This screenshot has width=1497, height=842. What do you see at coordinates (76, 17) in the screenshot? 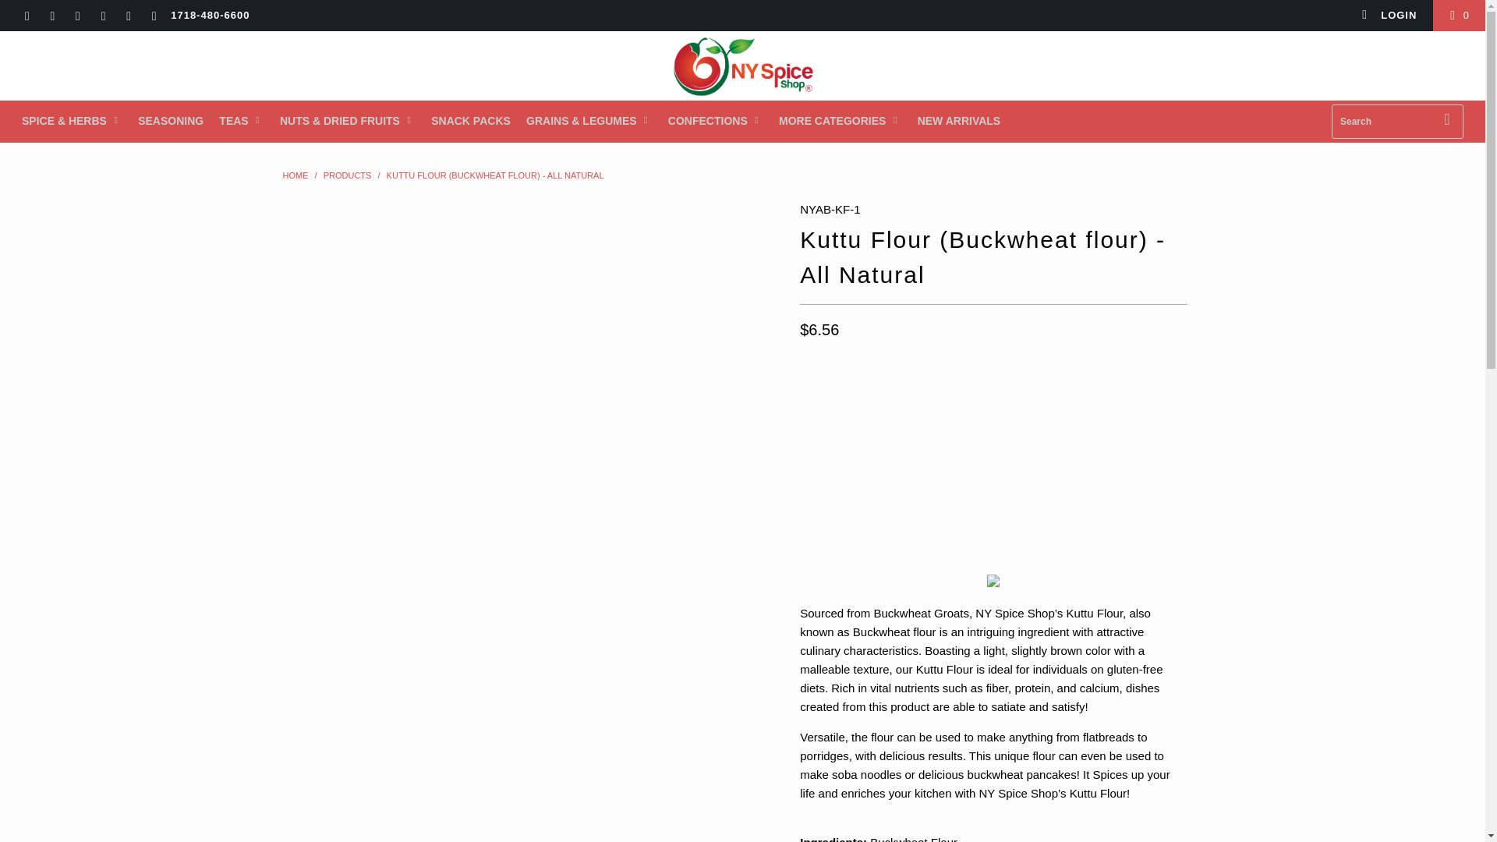
I see `NY Spice Shop on YouTube` at bounding box center [76, 17].